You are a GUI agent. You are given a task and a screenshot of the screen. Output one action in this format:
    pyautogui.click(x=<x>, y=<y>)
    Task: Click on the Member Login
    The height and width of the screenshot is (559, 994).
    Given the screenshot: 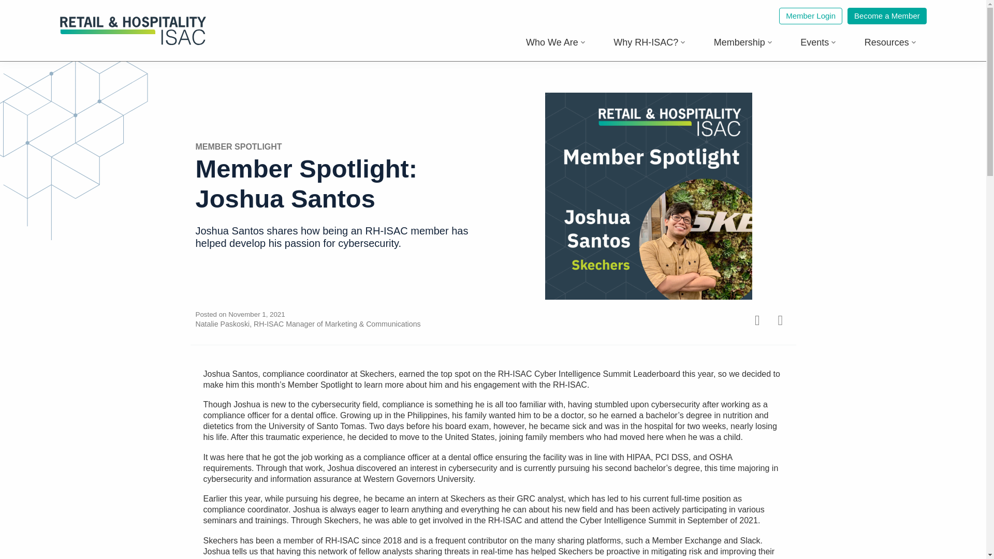 What is the action you would take?
    pyautogui.click(x=811, y=16)
    